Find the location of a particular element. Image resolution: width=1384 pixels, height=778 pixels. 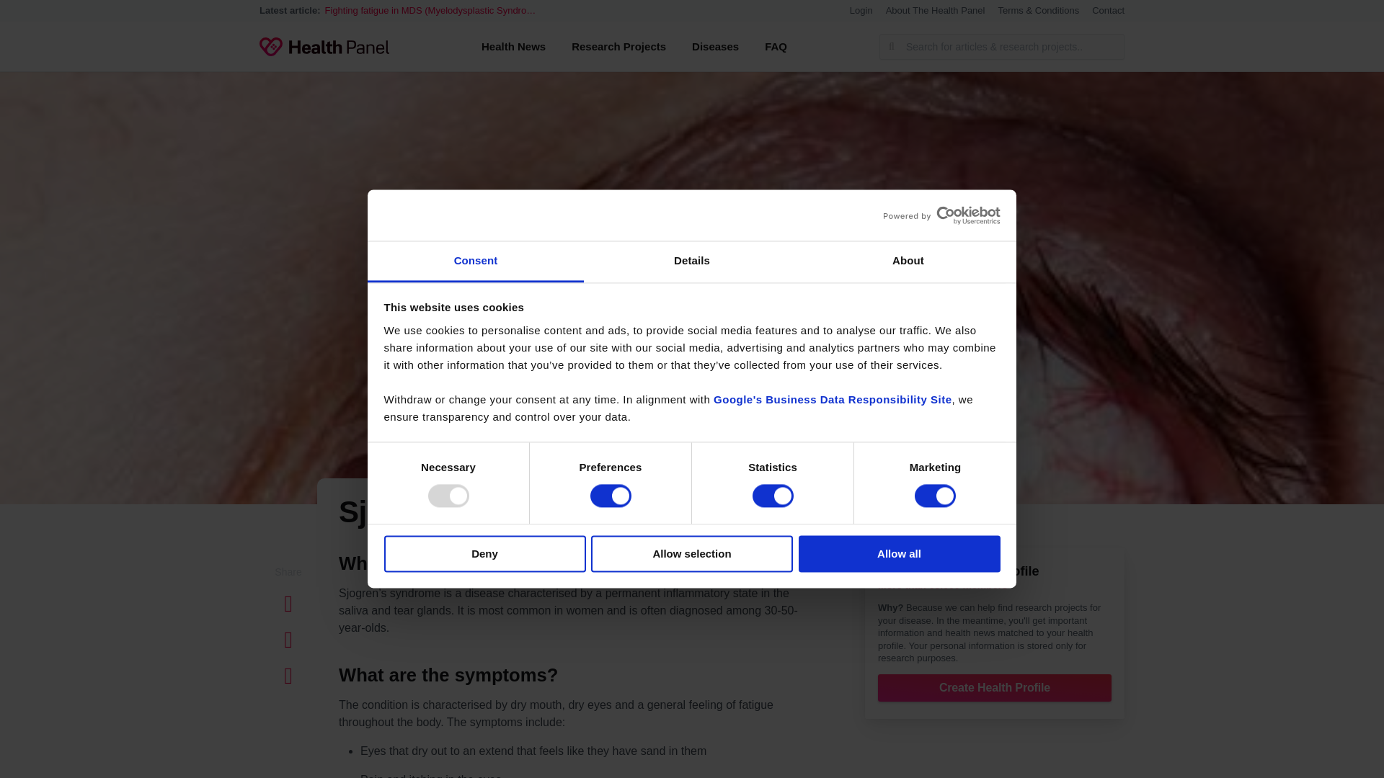

Google's Business Data Responsibility Site is located at coordinates (833, 399).